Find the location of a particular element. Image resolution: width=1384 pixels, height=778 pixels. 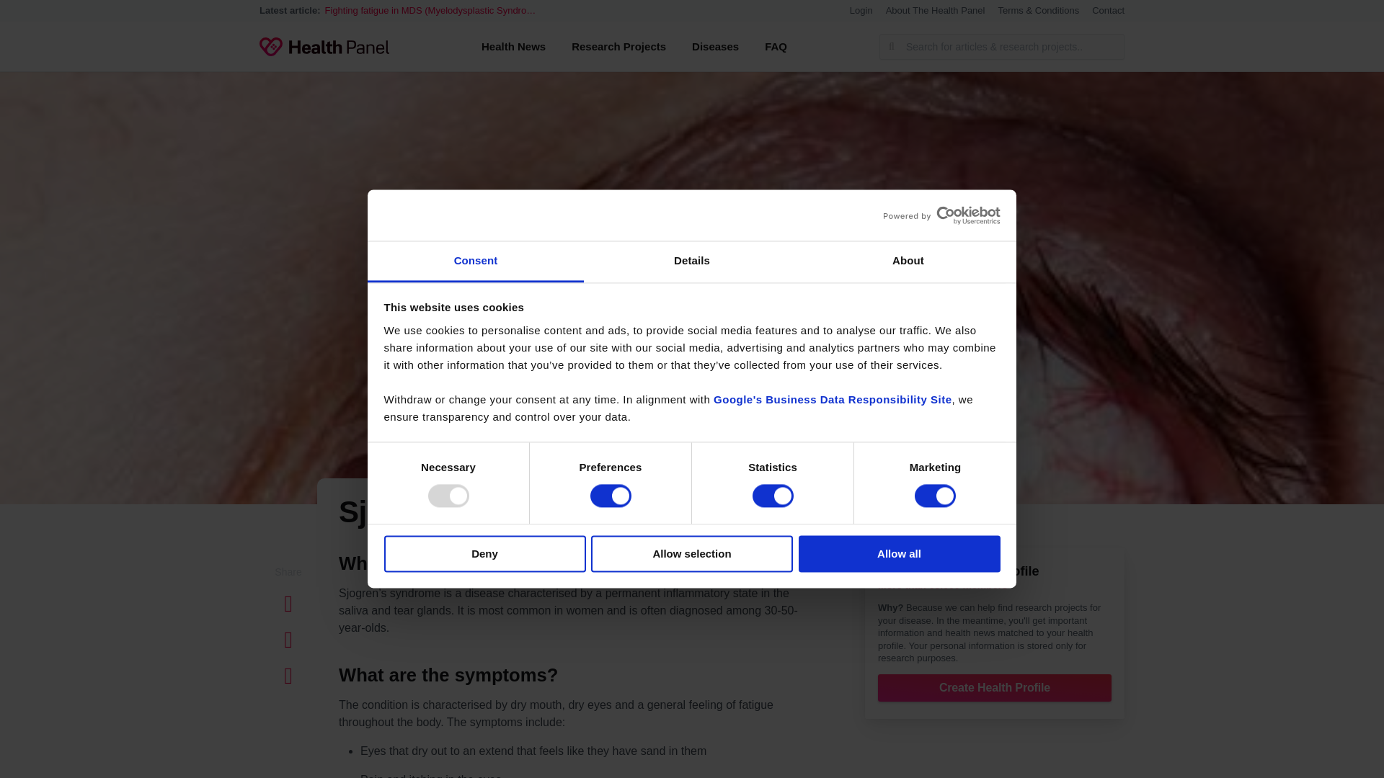

Google's Business Data Responsibility Site is located at coordinates (833, 399).